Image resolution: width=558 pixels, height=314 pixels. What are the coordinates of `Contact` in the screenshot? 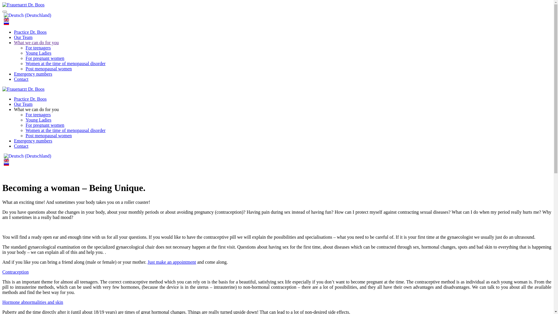 It's located at (21, 146).